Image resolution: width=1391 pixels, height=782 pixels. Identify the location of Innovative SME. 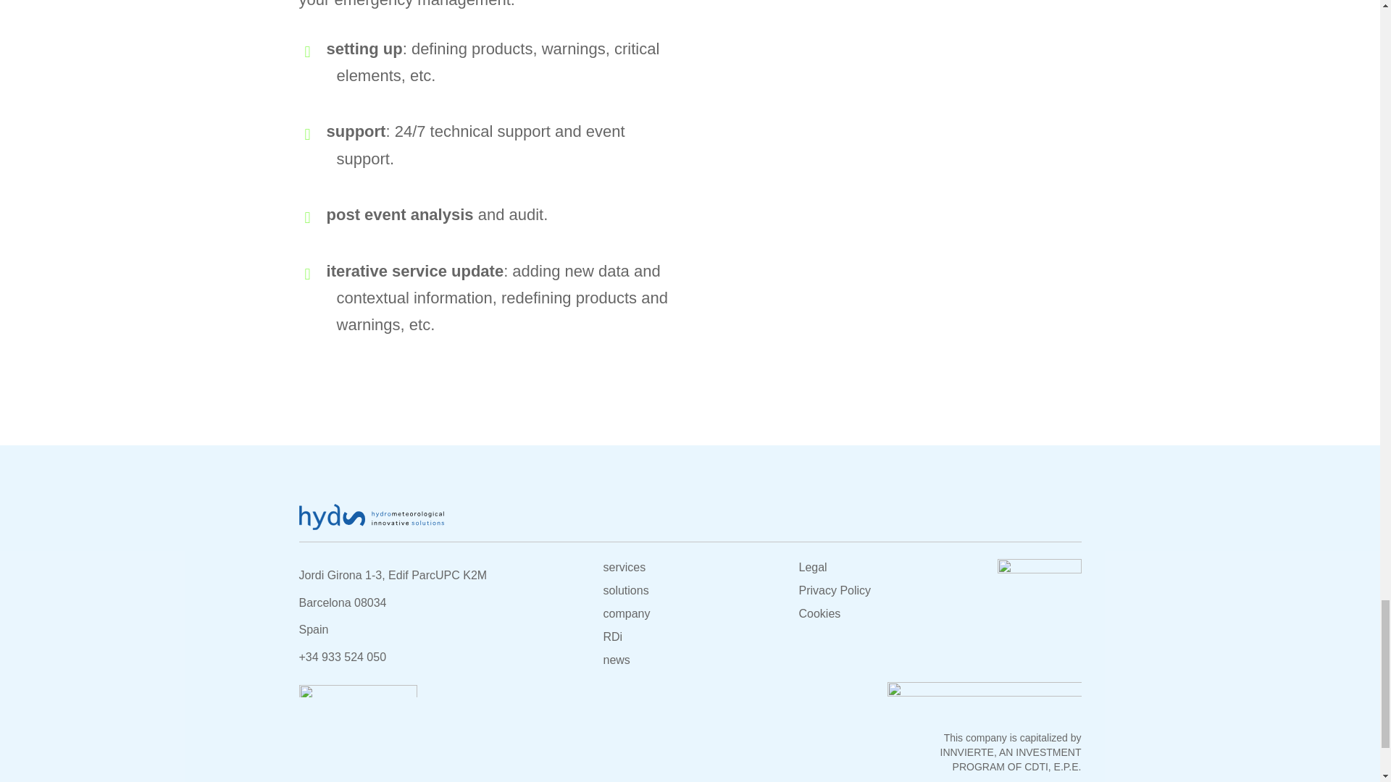
(1039, 568).